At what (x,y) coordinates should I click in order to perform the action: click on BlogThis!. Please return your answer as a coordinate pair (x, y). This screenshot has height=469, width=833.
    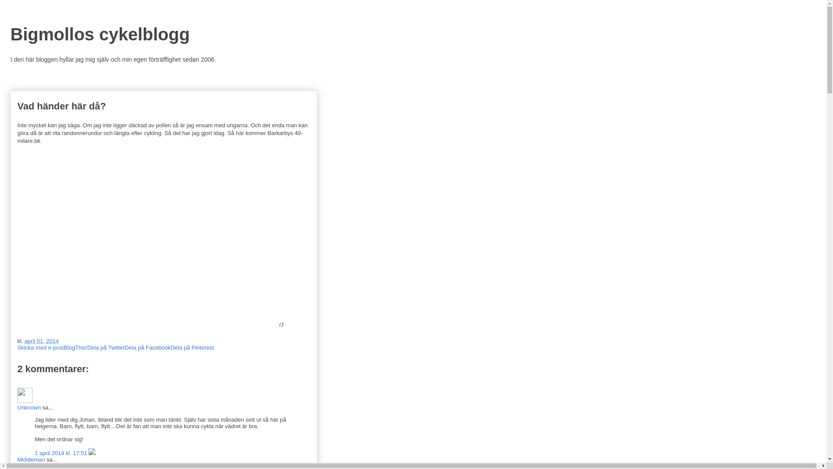
    Looking at the image, I should click on (75, 347).